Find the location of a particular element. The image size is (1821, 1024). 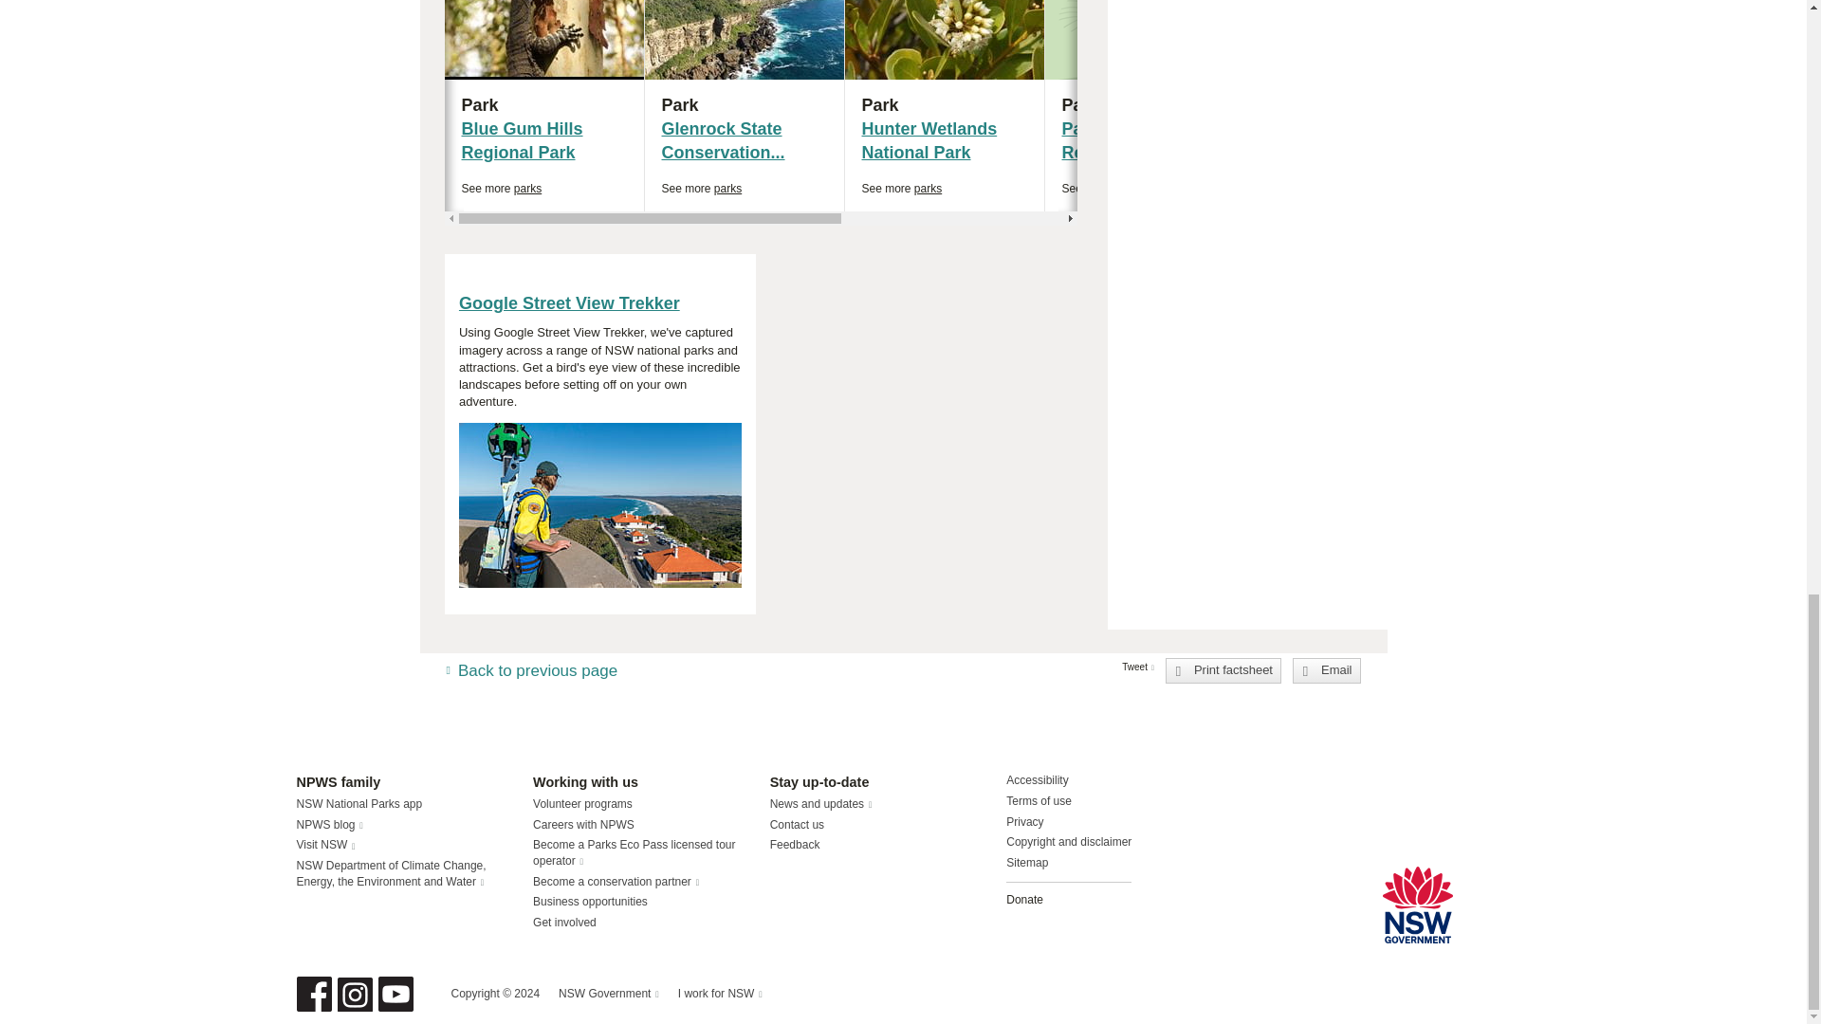

See more parks is located at coordinates (702, 190).